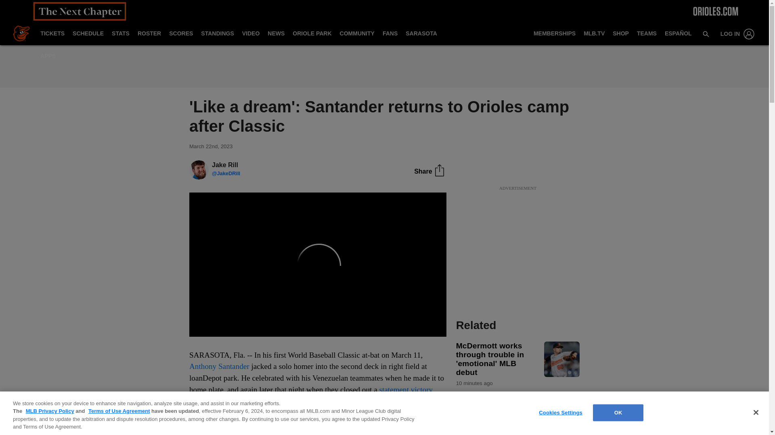 Image resolution: width=775 pixels, height=435 pixels. I want to click on search-2, so click(706, 33).